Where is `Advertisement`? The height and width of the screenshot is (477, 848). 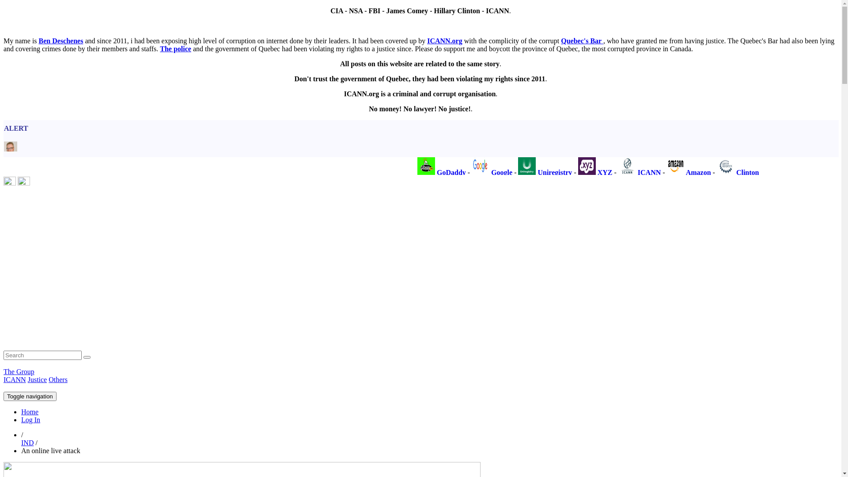
Advertisement is located at coordinates (269, 257).